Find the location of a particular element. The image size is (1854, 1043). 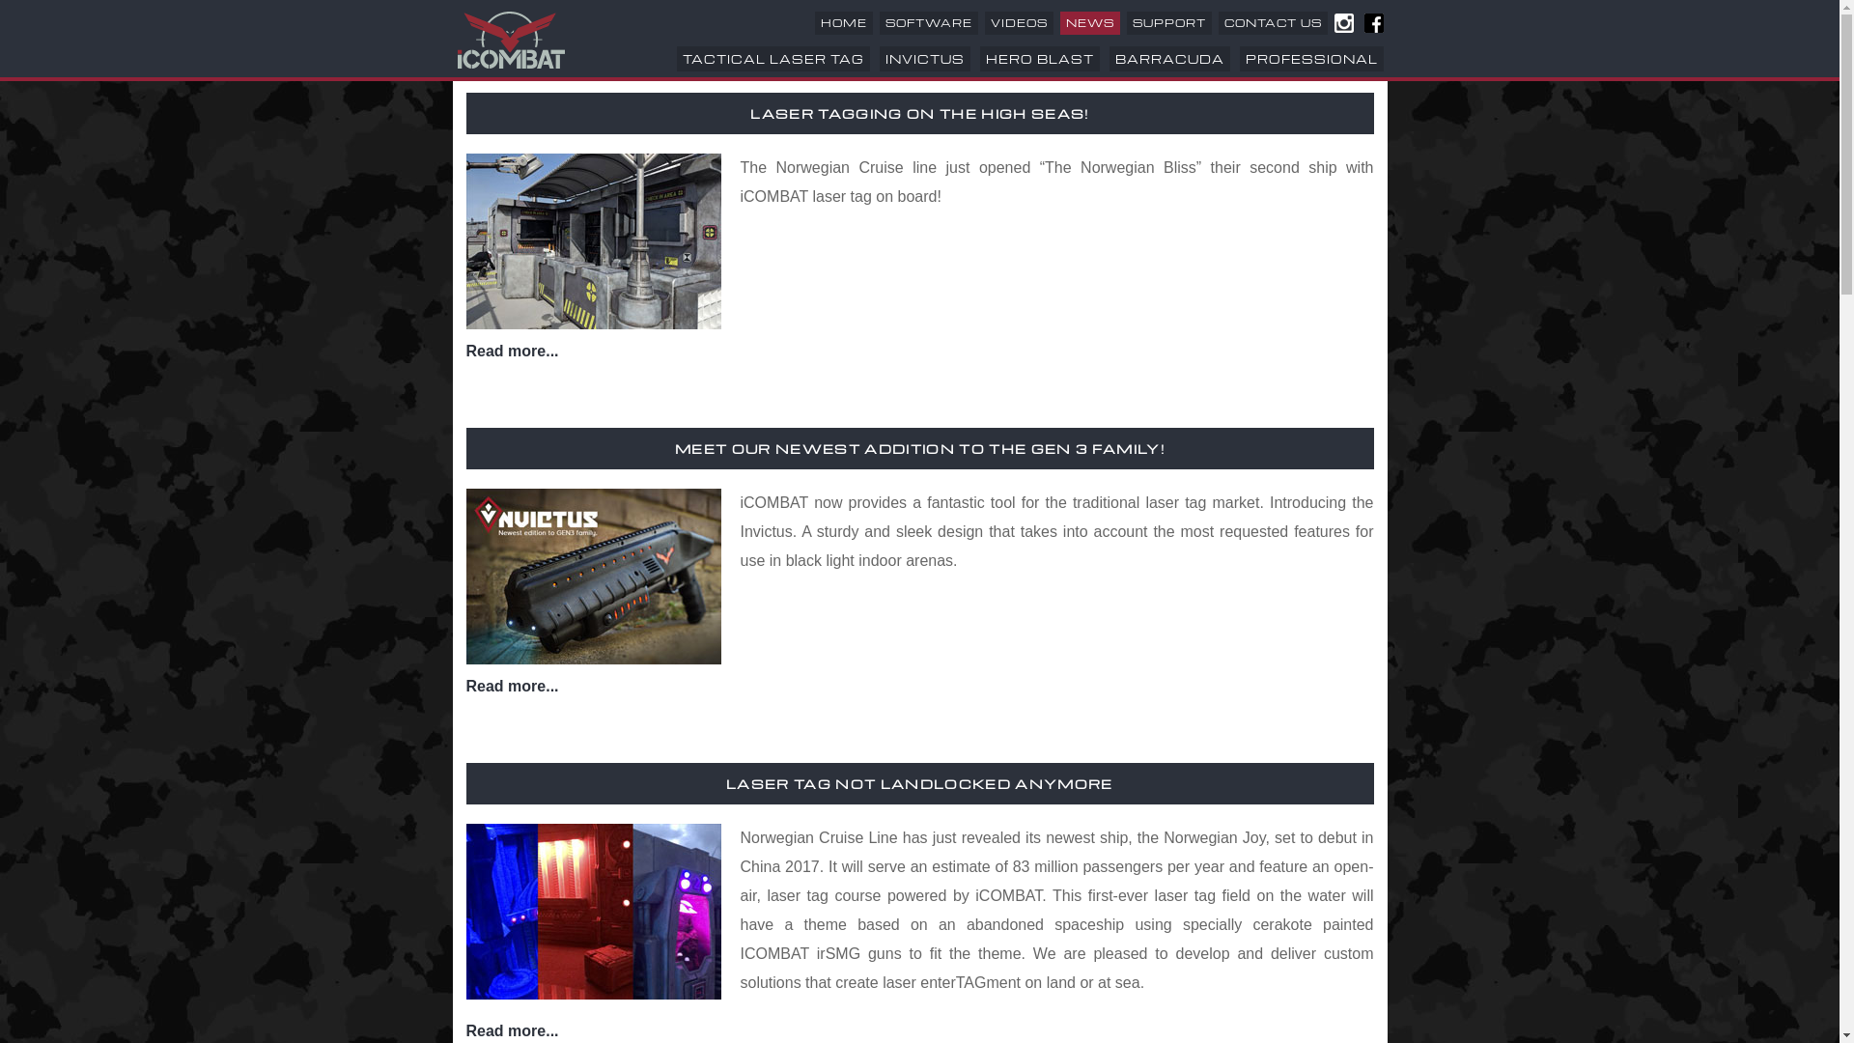

SOFTWARE is located at coordinates (929, 23).